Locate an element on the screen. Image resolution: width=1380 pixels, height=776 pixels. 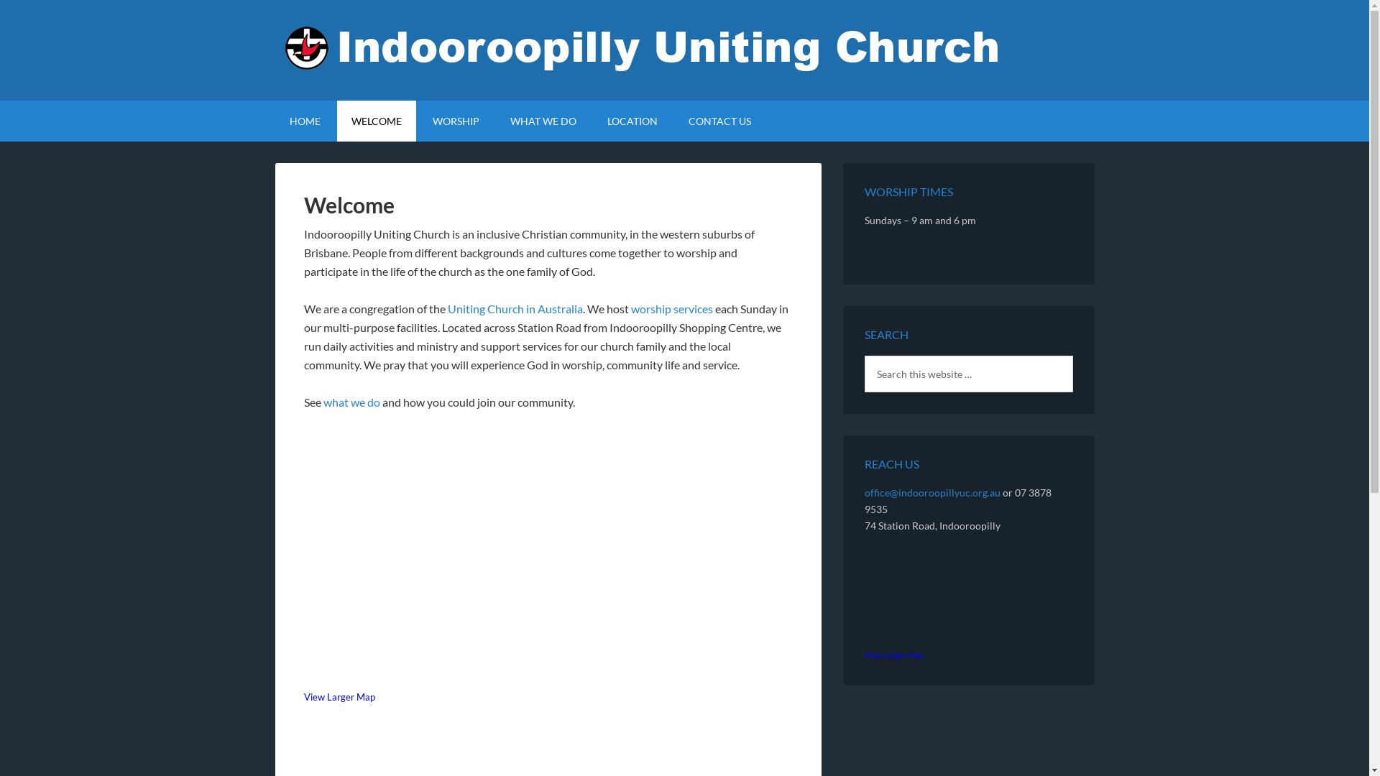
Search is located at coordinates (1072, 355).